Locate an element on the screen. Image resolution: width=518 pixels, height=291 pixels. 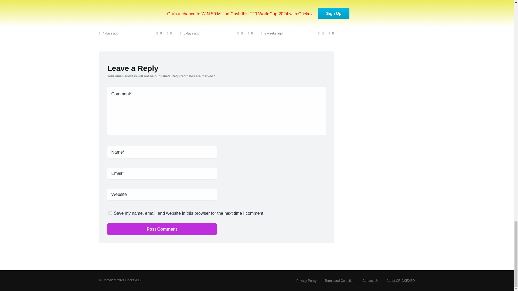
Get To Know The 6 Unbreakable Indian Cricket Records is located at coordinates (126, 16).